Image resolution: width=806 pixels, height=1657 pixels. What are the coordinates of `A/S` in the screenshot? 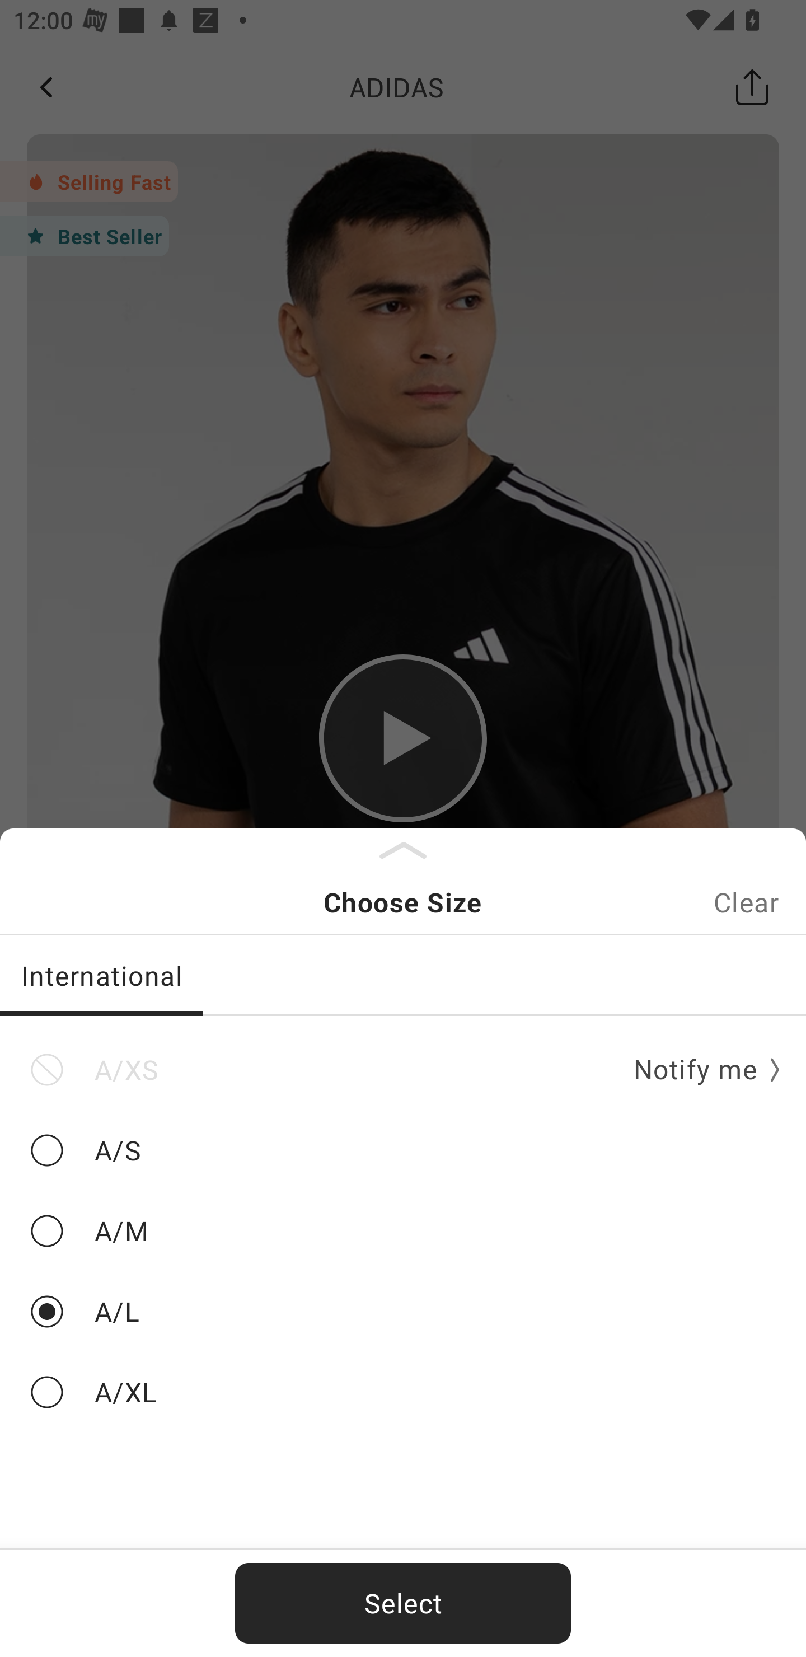 It's located at (403, 1151).